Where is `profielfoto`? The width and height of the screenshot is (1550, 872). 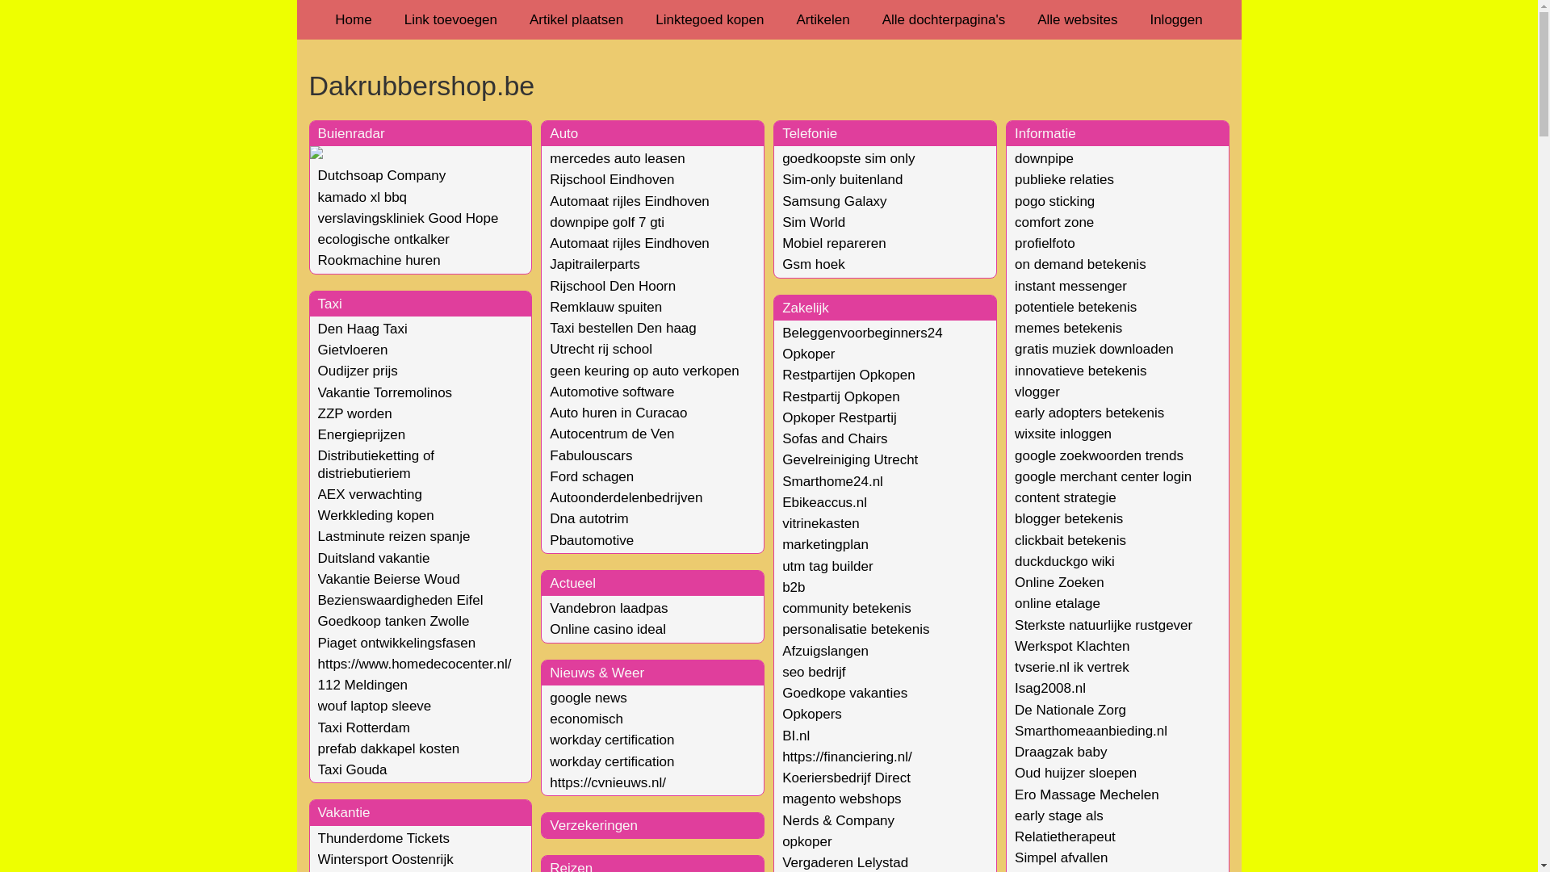
profielfoto is located at coordinates (1045, 244).